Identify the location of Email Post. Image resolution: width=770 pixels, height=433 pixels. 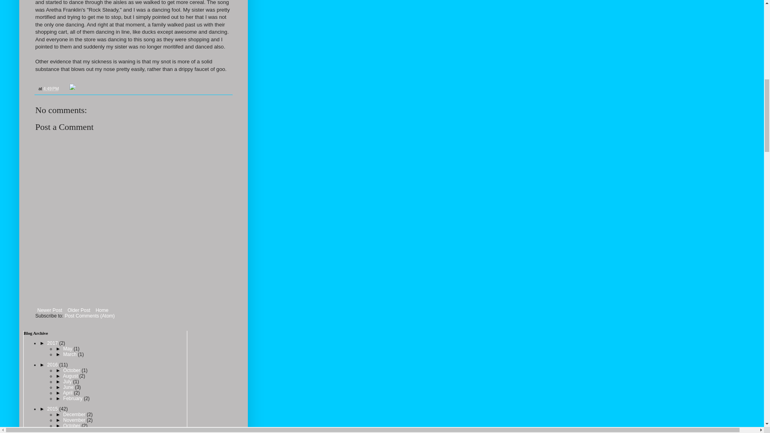
(64, 88).